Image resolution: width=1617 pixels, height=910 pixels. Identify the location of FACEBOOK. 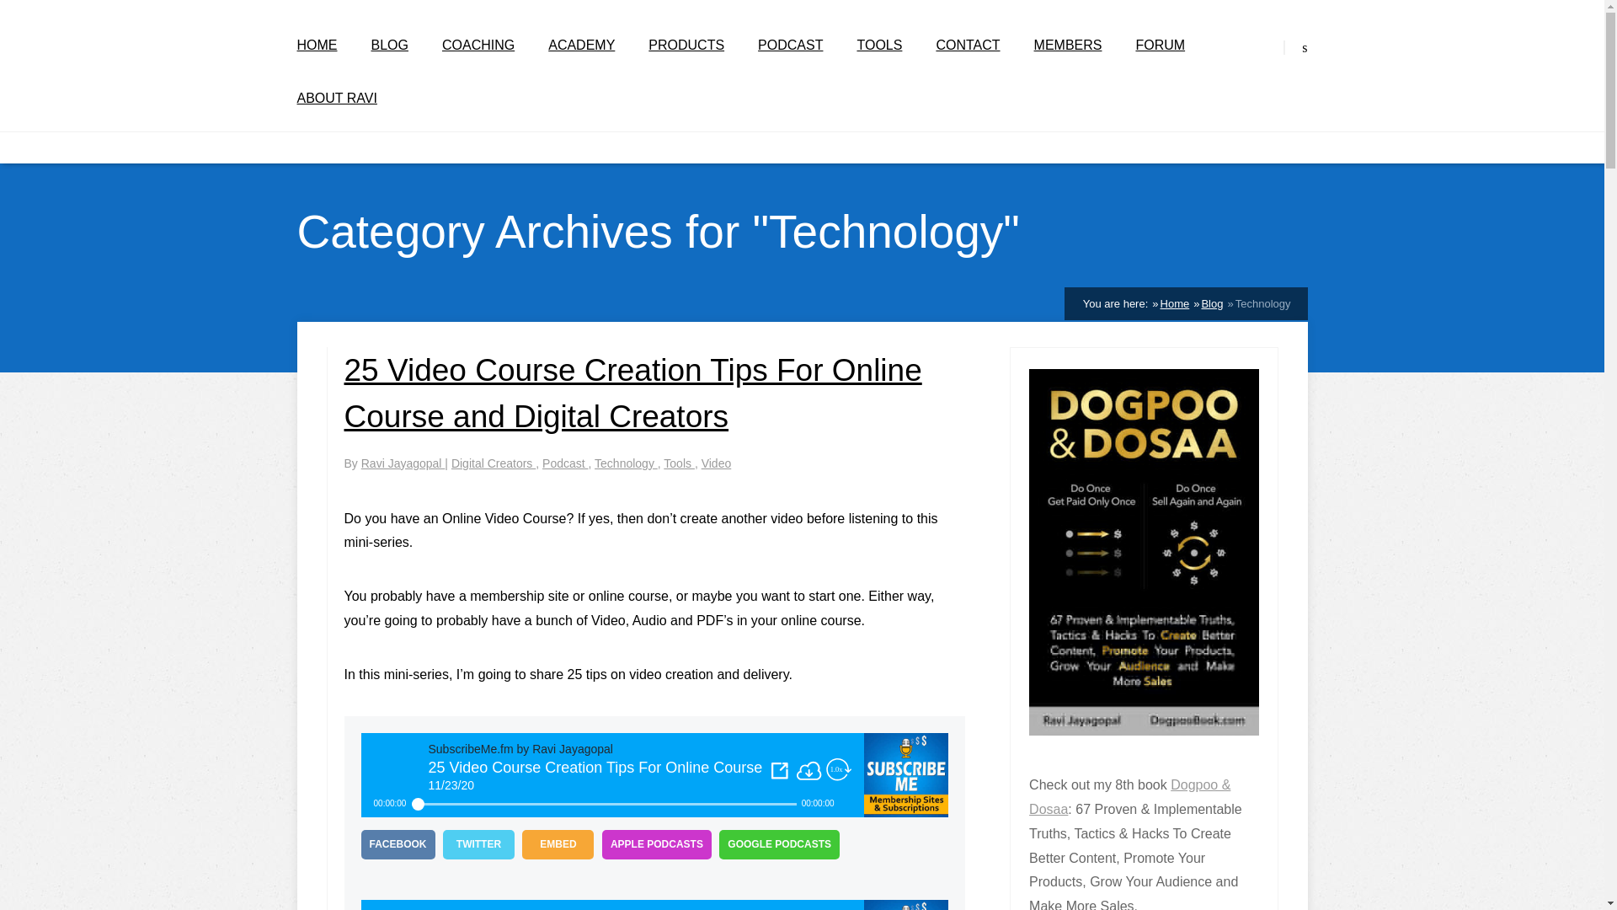
(398, 844).